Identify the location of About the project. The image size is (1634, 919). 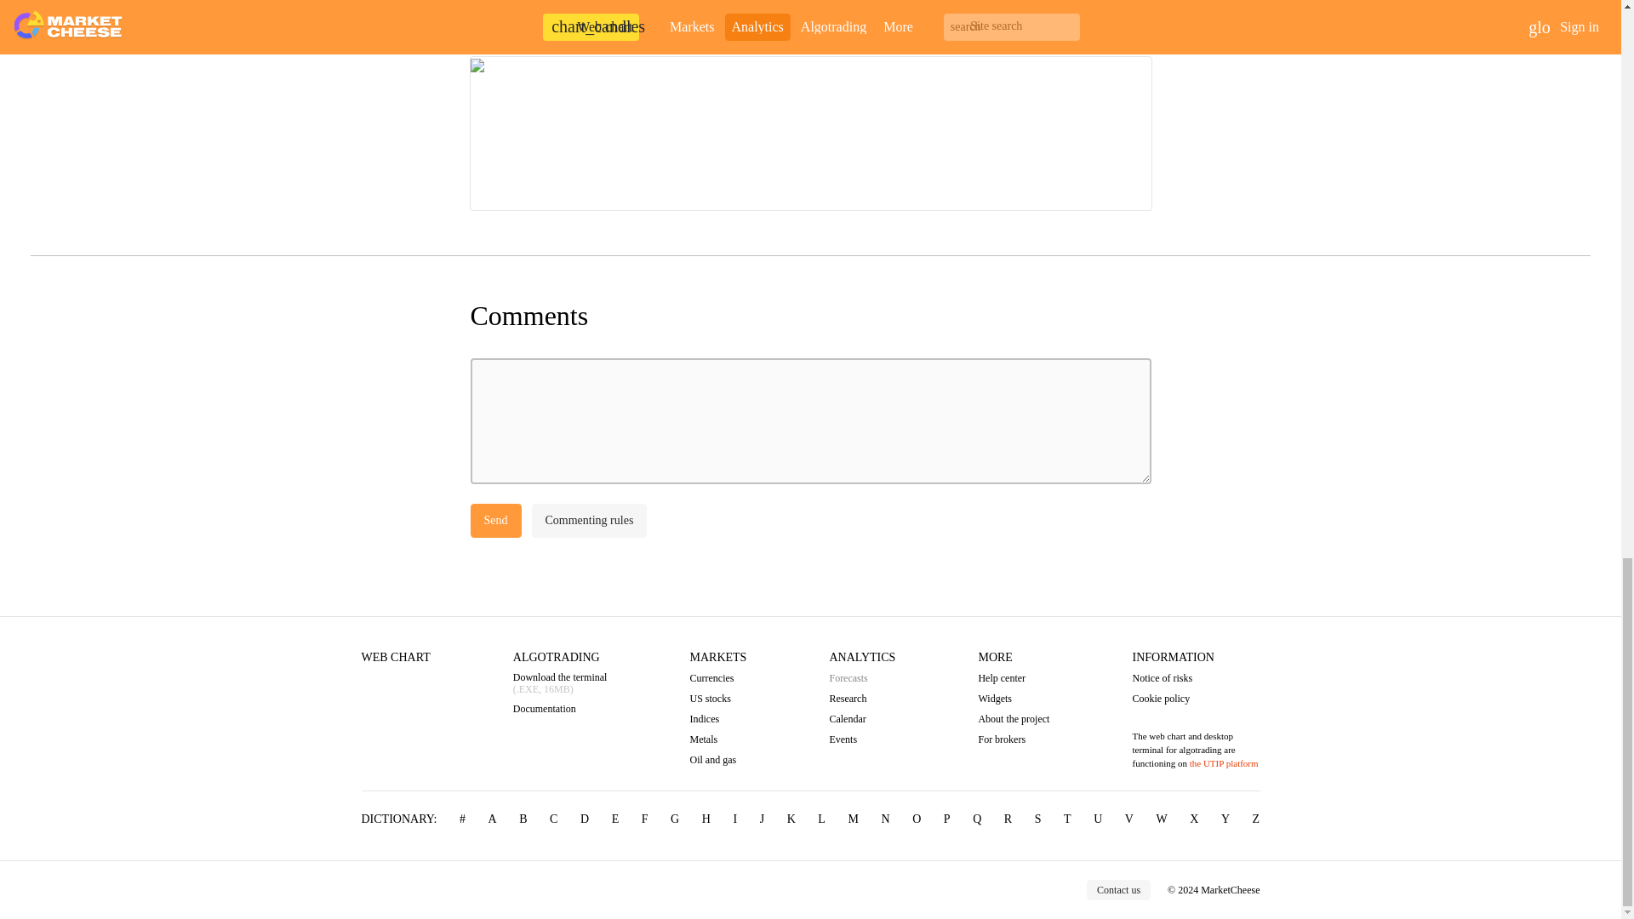
(1013, 719).